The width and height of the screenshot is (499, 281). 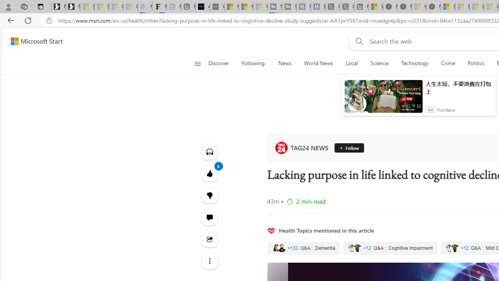 I want to click on Local, so click(x=352, y=63).